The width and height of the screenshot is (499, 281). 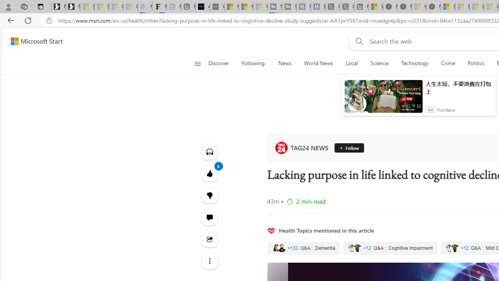 I want to click on Local, so click(x=352, y=63).